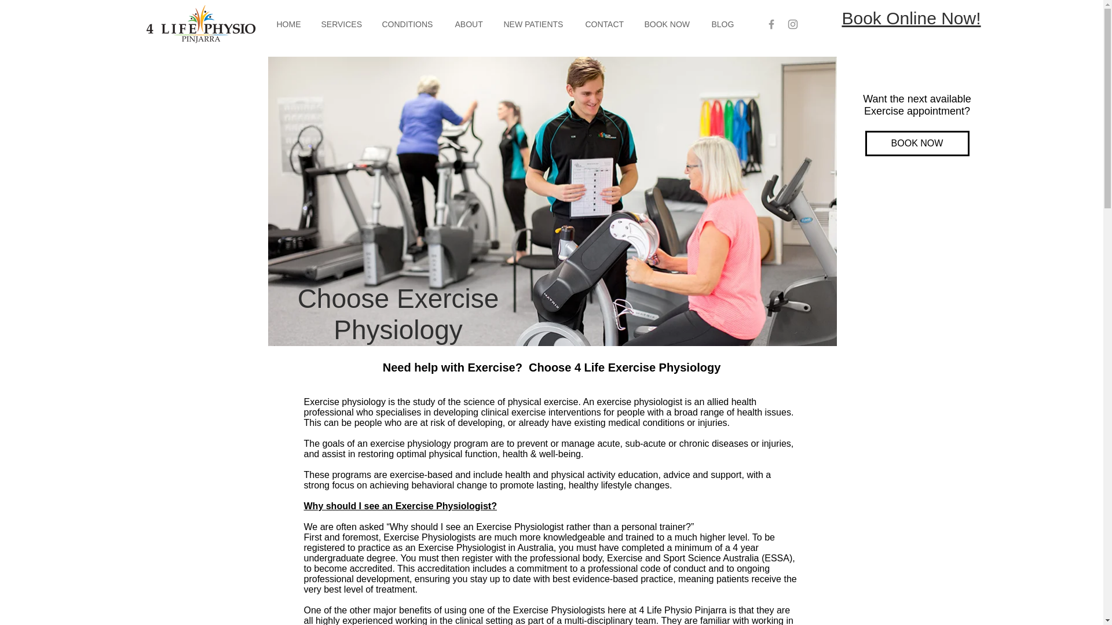 The width and height of the screenshot is (1112, 625). What do you see at coordinates (343, 24) in the screenshot?
I see `SERVICES` at bounding box center [343, 24].